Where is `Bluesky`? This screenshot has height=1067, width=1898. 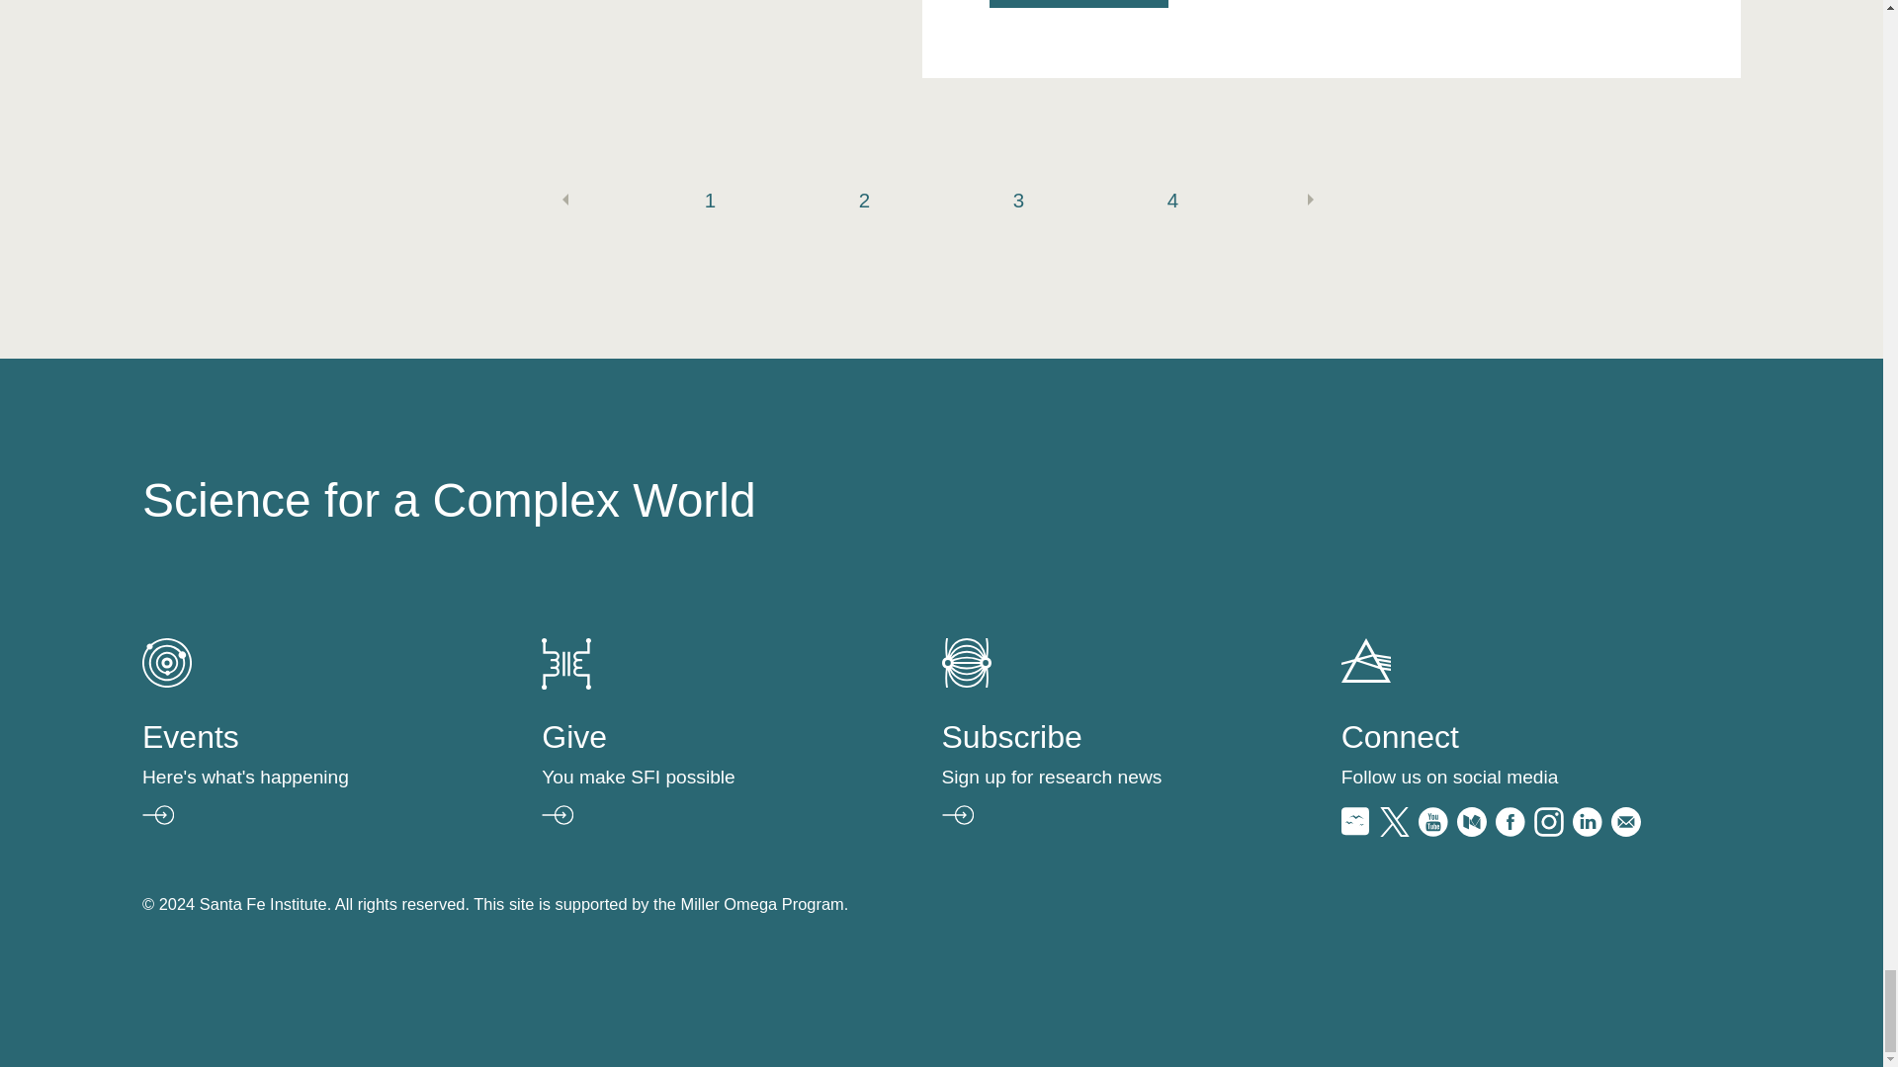
Bluesky is located at coordinates (1356, 830).